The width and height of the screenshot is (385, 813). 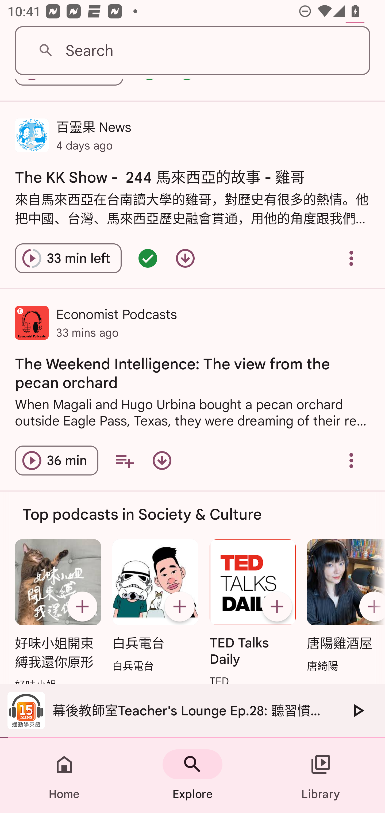 I want to click on Subscribe, so click(x=370, y=606).